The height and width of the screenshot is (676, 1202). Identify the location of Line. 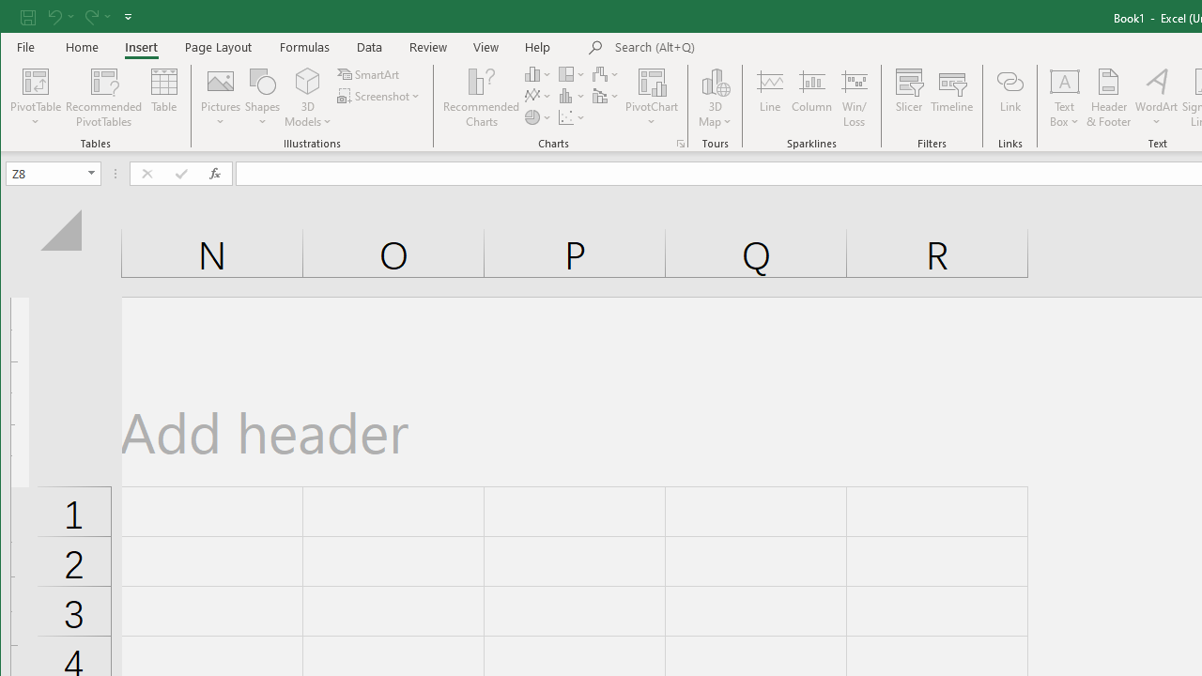
(769, 98).